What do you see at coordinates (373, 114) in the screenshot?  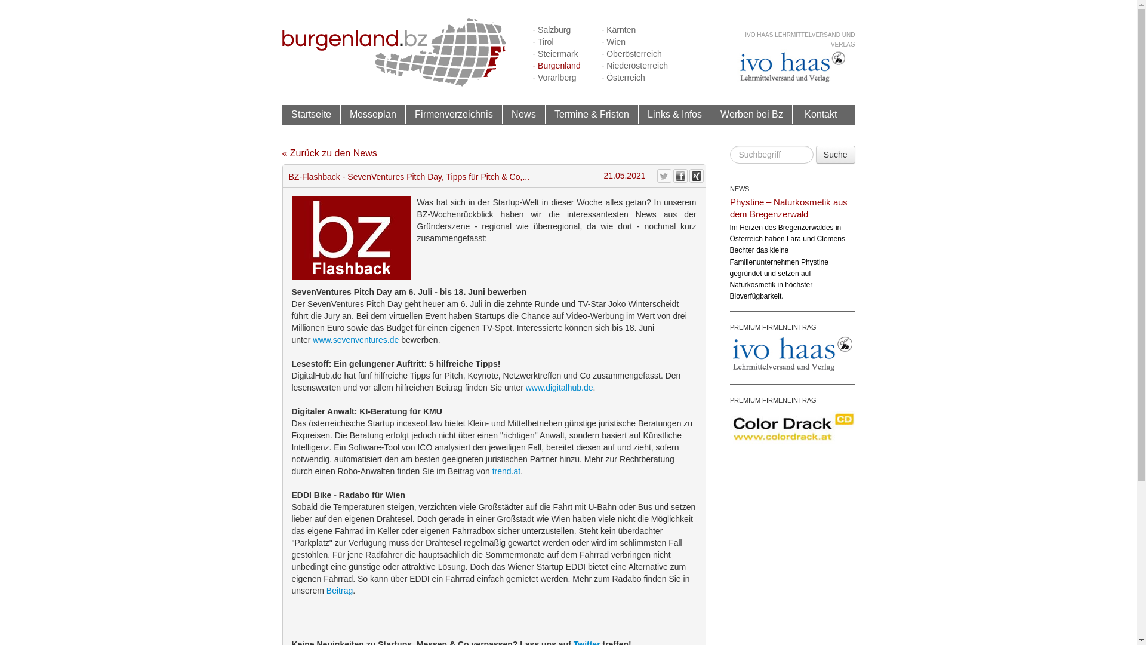 I see `Messeplan` at bounding box center [373, 114].